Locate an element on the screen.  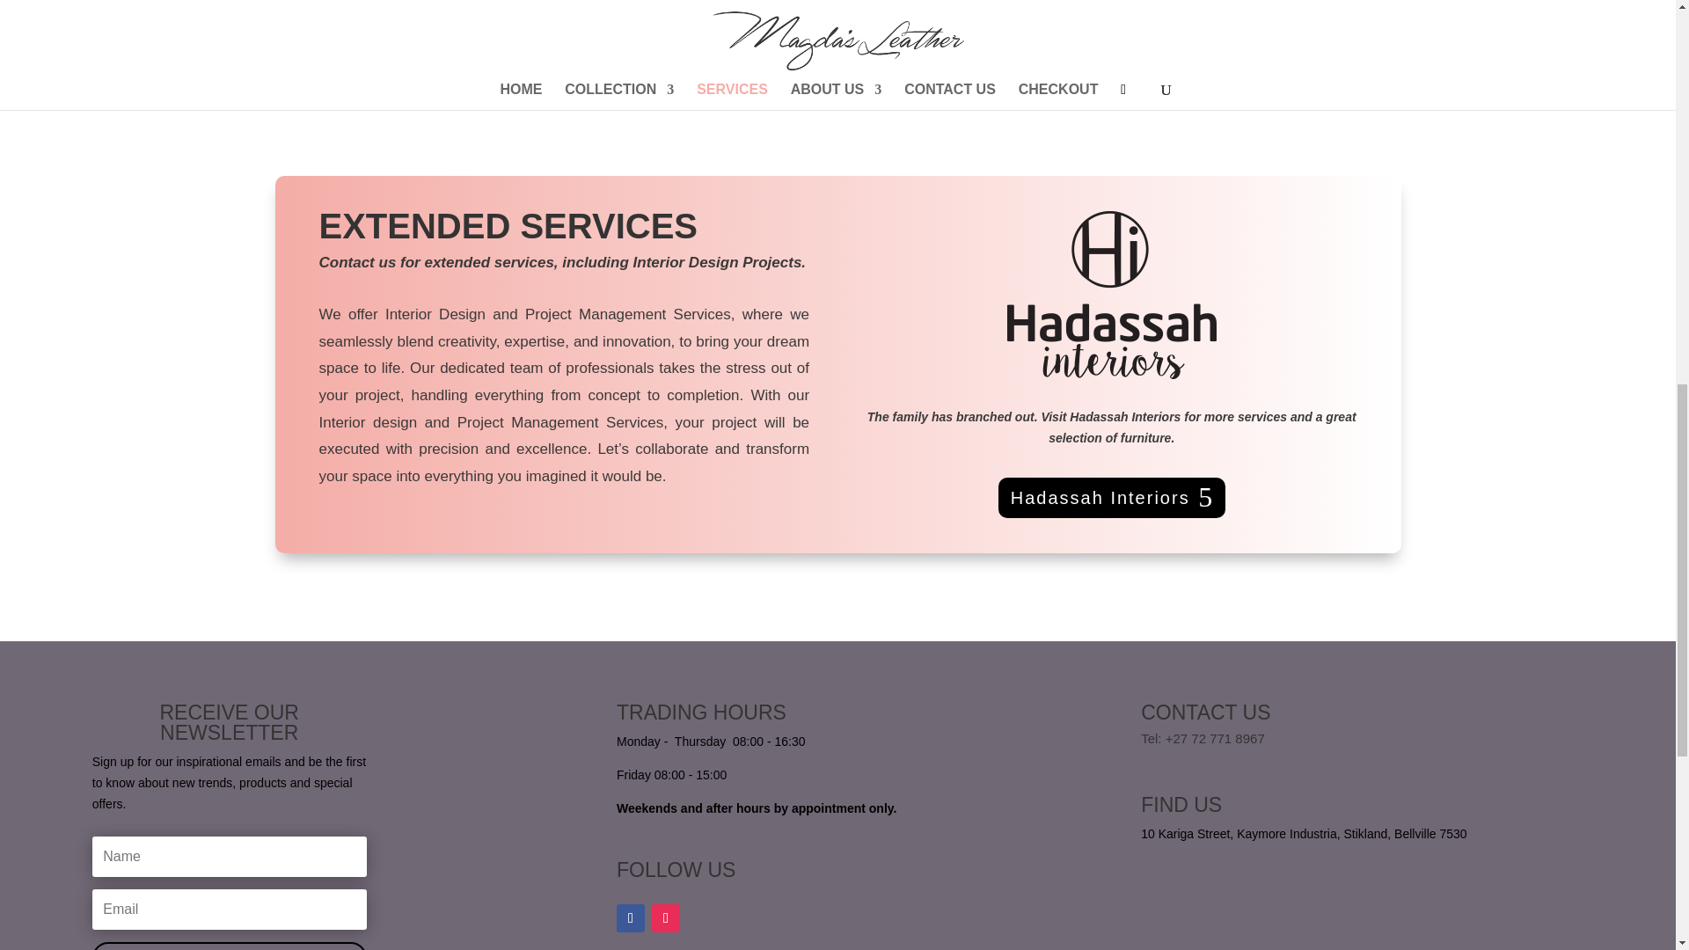
SUBSCRIBE is located at coordinates (229, 946).